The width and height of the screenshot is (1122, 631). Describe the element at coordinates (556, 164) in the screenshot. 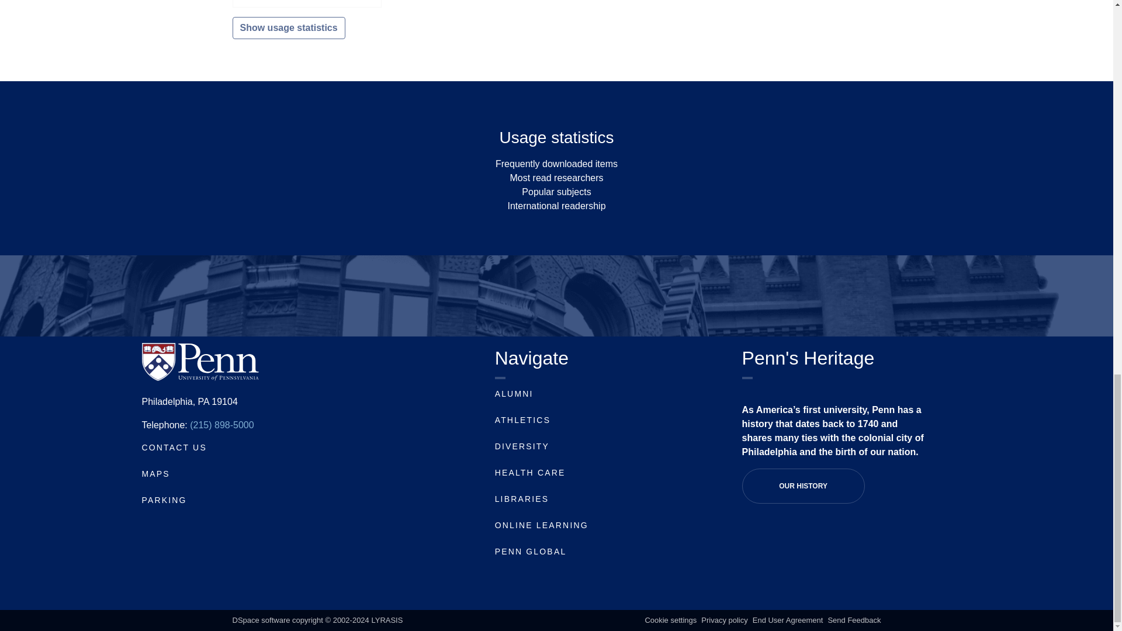

I see `Frequently downloaded items` at that location.